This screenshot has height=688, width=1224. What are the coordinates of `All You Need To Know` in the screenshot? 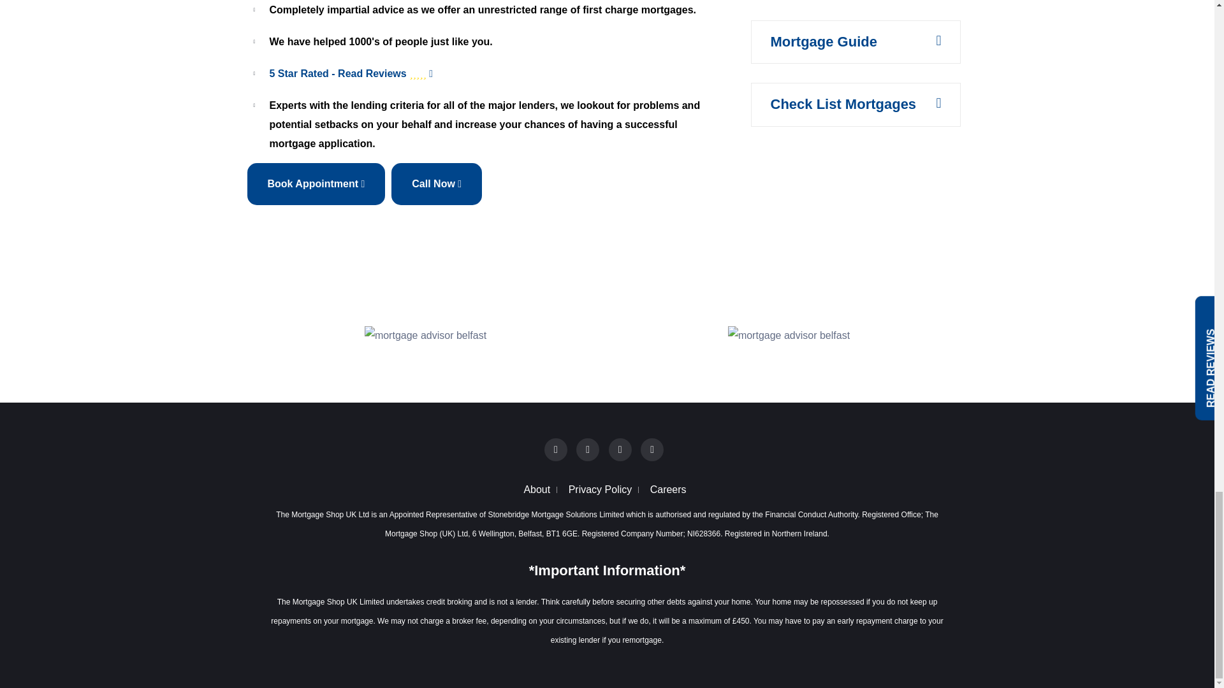 It's located at (843, 104).